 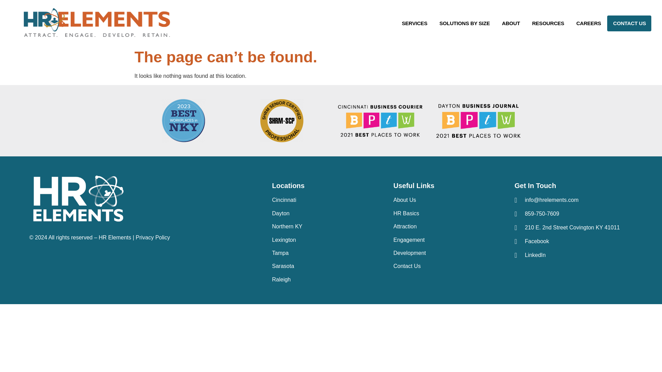 I want to click on HR Basics, so click(x=406, y=213).